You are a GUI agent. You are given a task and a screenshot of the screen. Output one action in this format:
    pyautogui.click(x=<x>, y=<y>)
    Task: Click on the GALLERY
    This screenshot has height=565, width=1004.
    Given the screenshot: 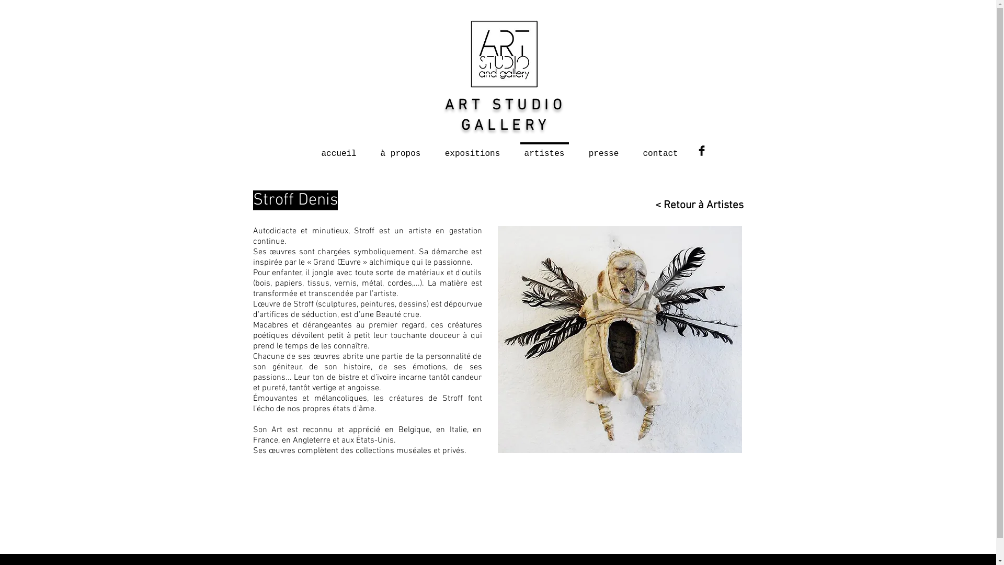 What is the action you would take?
    pyautogui.click(x=506, y=126)
    